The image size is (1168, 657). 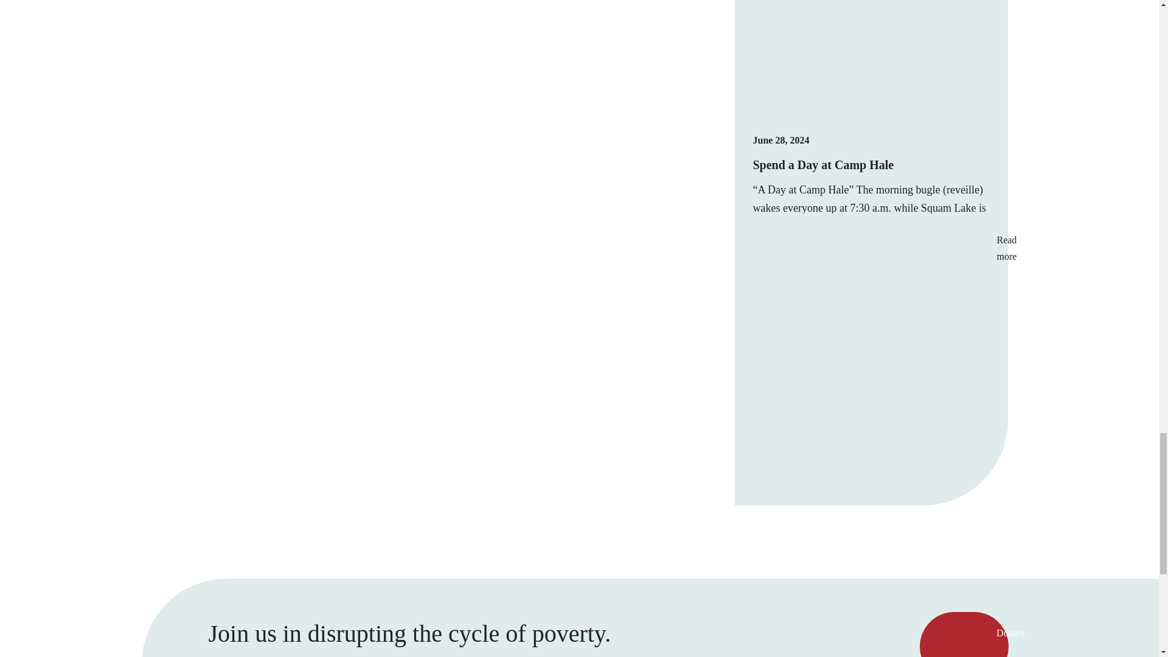 What do you see at coordinates (824, 164) in the screenshot?
I see `Spend a Day at Camp Hale` at bounding box center [824, 164].